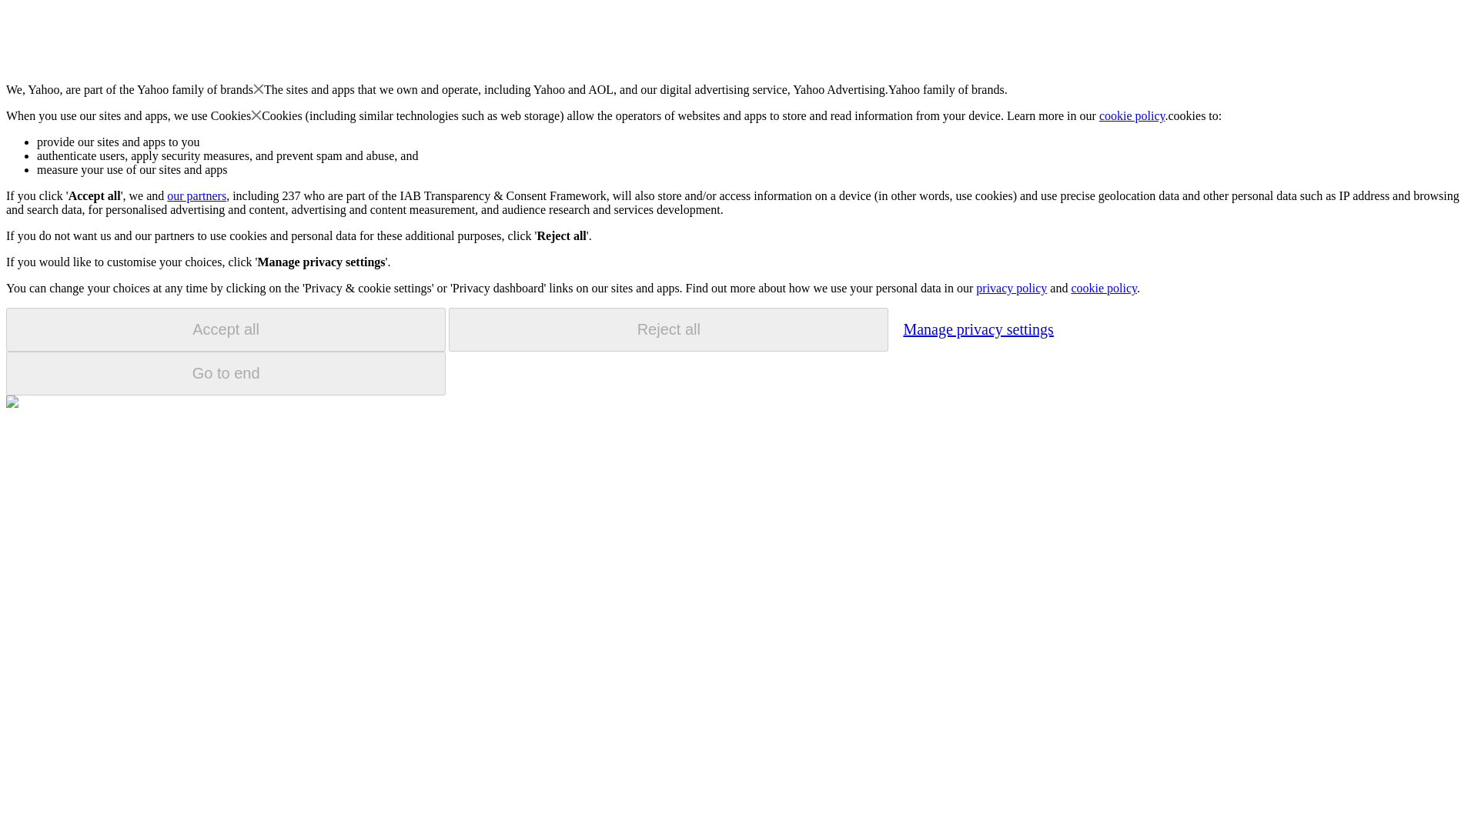 The image size is (1478, 831). Describe the element at coordinates (1132, 115) in the screenshot. I see `cookie policy` at that location.